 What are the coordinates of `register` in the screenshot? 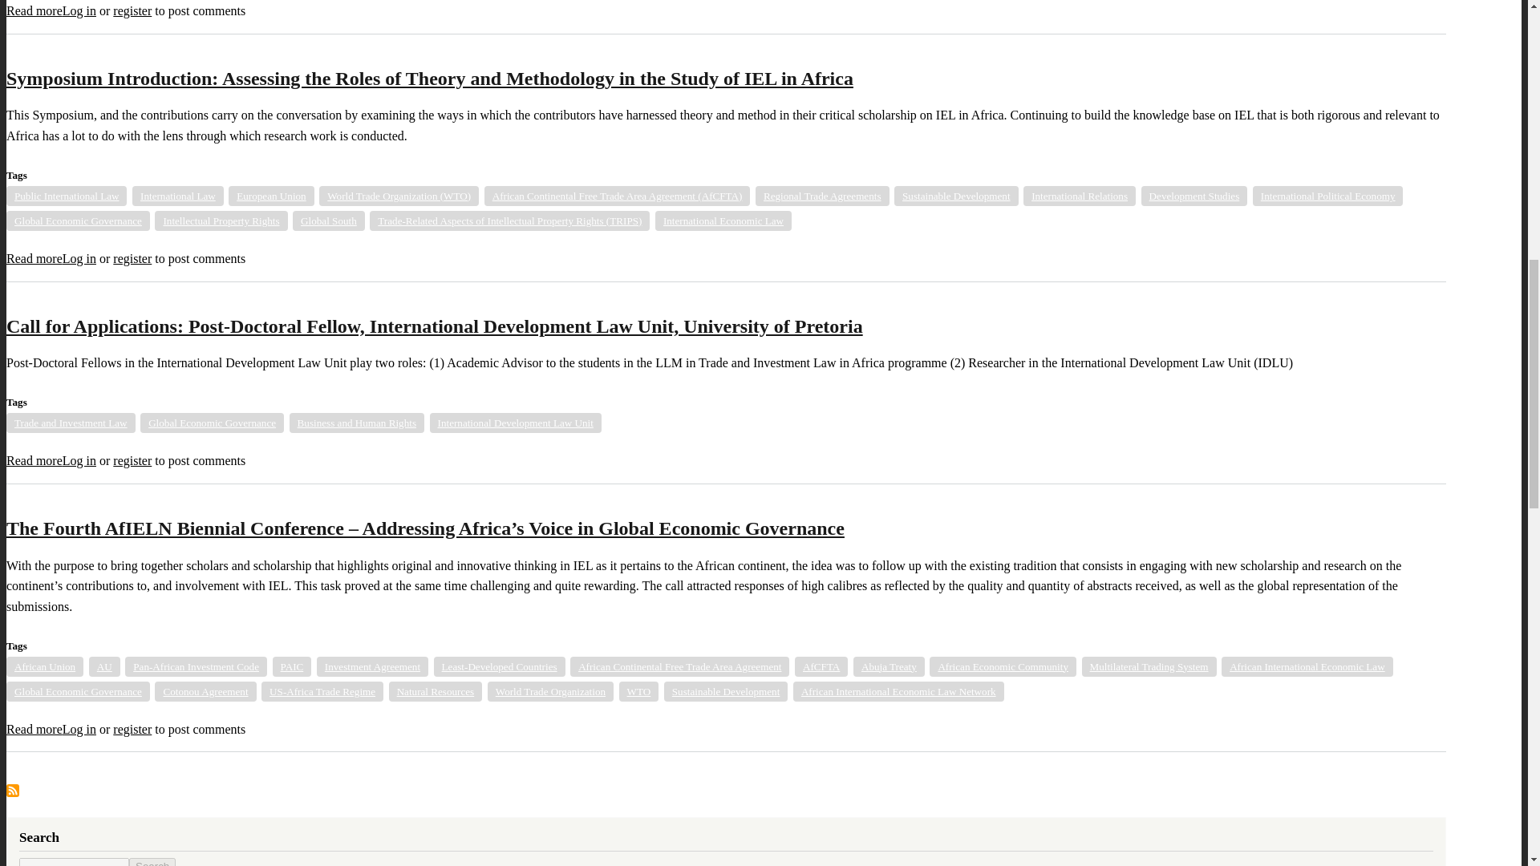 It's located at (132, 10).